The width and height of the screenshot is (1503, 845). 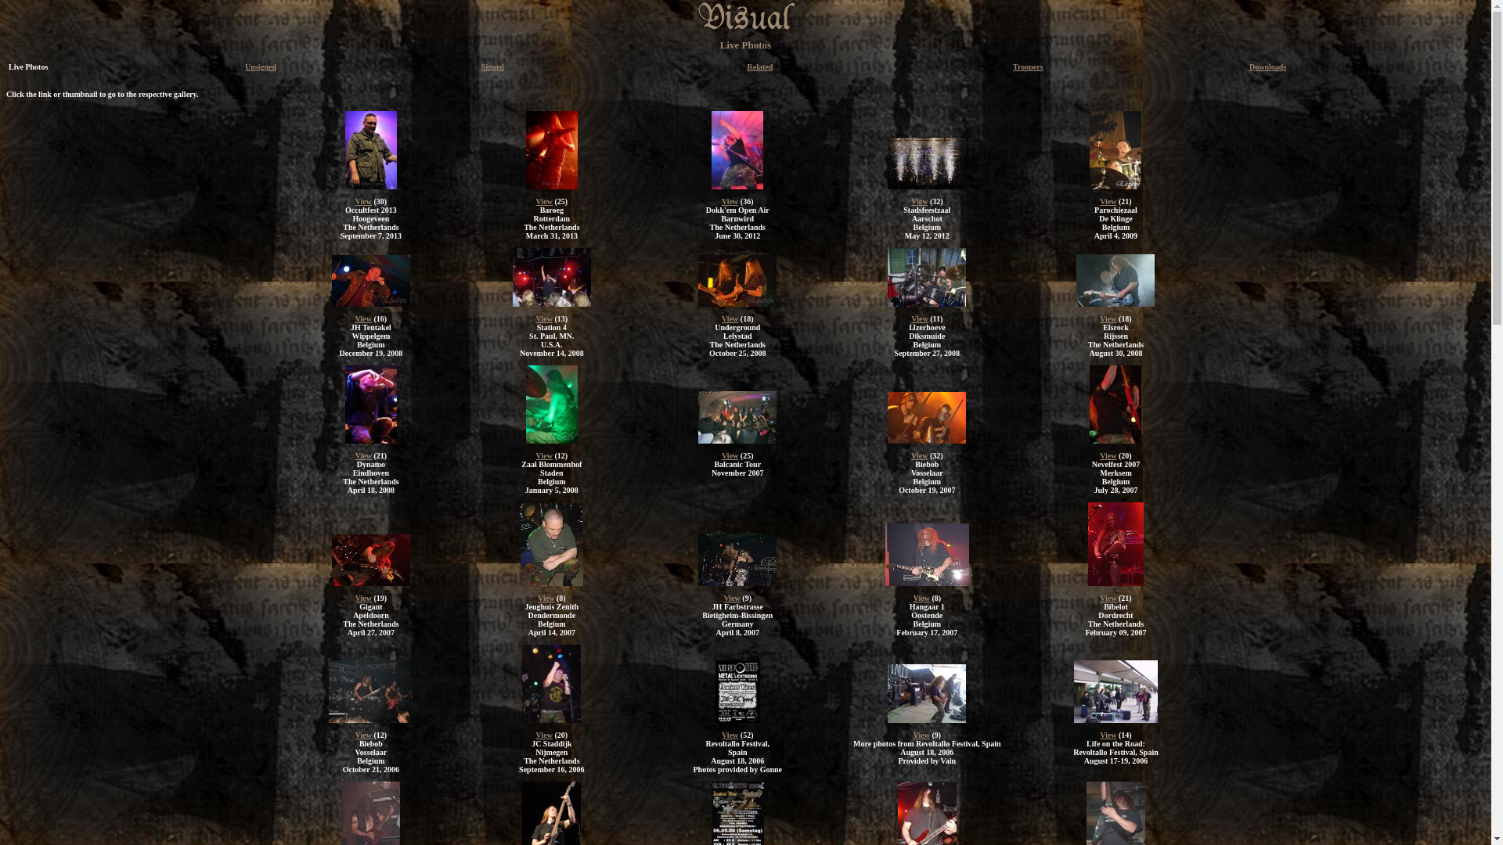 I want to click on View, so click(x=730, y=202).